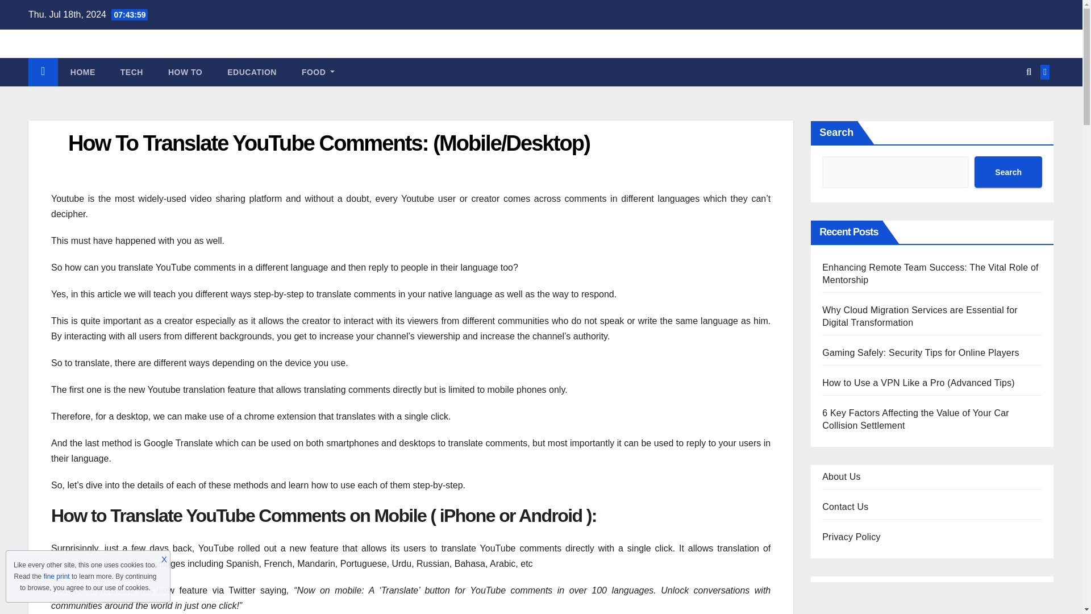  Describe the element at coordinates (318, 72) in the screenshot. I see `FOOD` at that location.